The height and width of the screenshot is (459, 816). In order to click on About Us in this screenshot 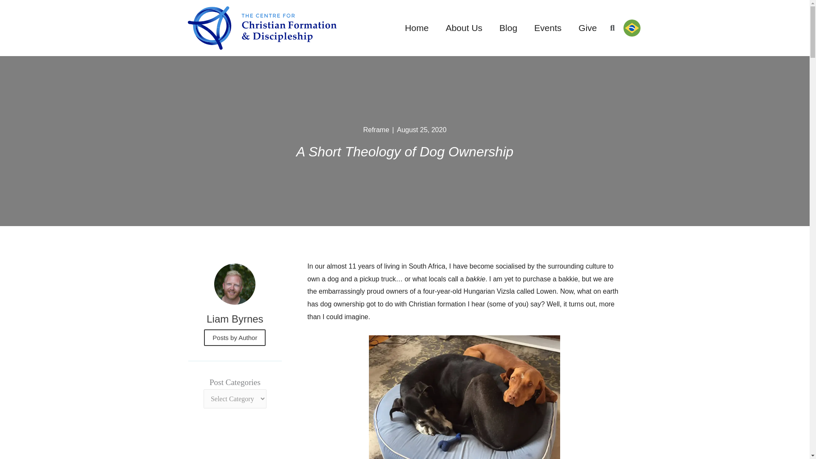, I will do `click(464, 28)`.